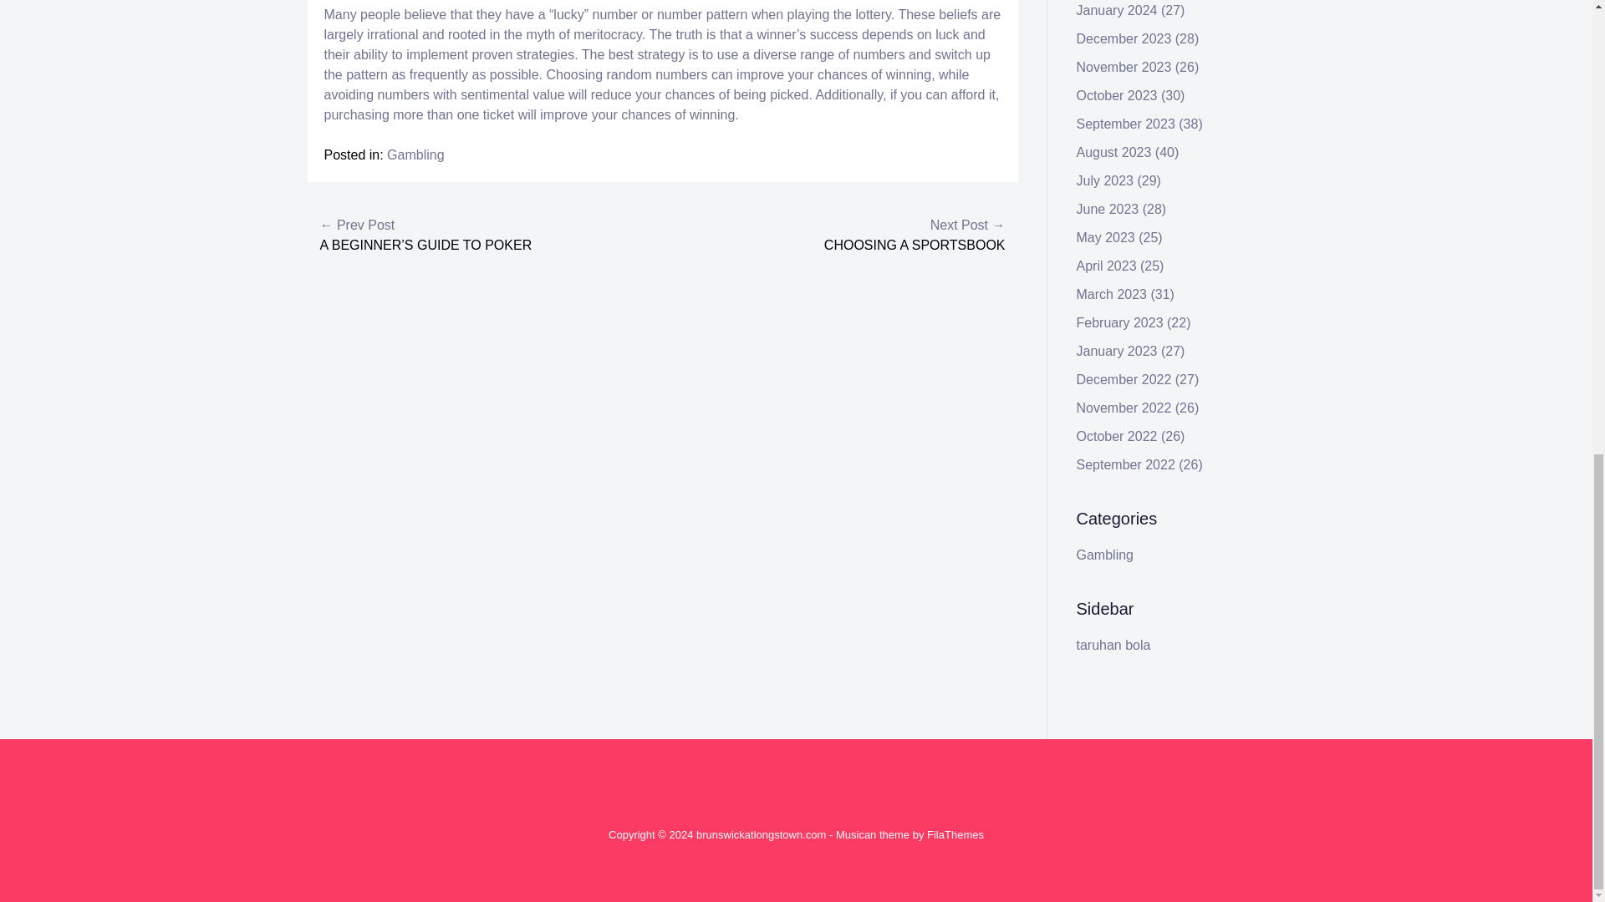 This screenshot has height=902, width=1605. What do you see at coordinates (1117, 351) in the screenshot?
I see `January 2023` at bounding box center [1117, 351].